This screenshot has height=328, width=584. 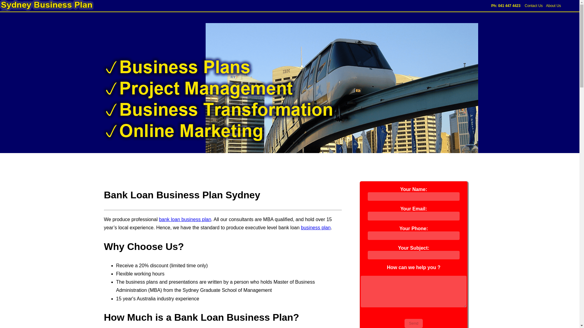 What do you see at coordinates (47, 5) in the screenshot?
I see `Sydney Business Plan` at bounding box center [47, 5].